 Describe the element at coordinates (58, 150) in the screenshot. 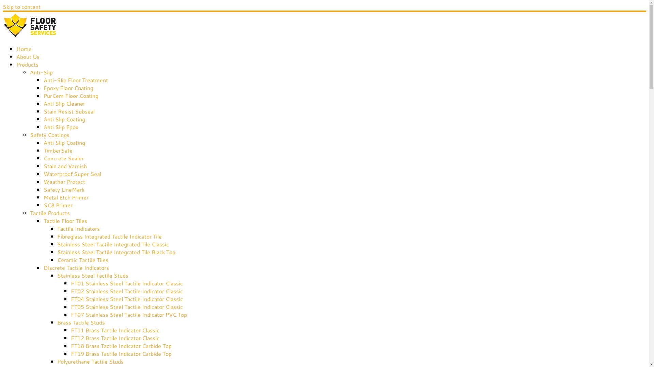

I see `TimberSafe` at that location.